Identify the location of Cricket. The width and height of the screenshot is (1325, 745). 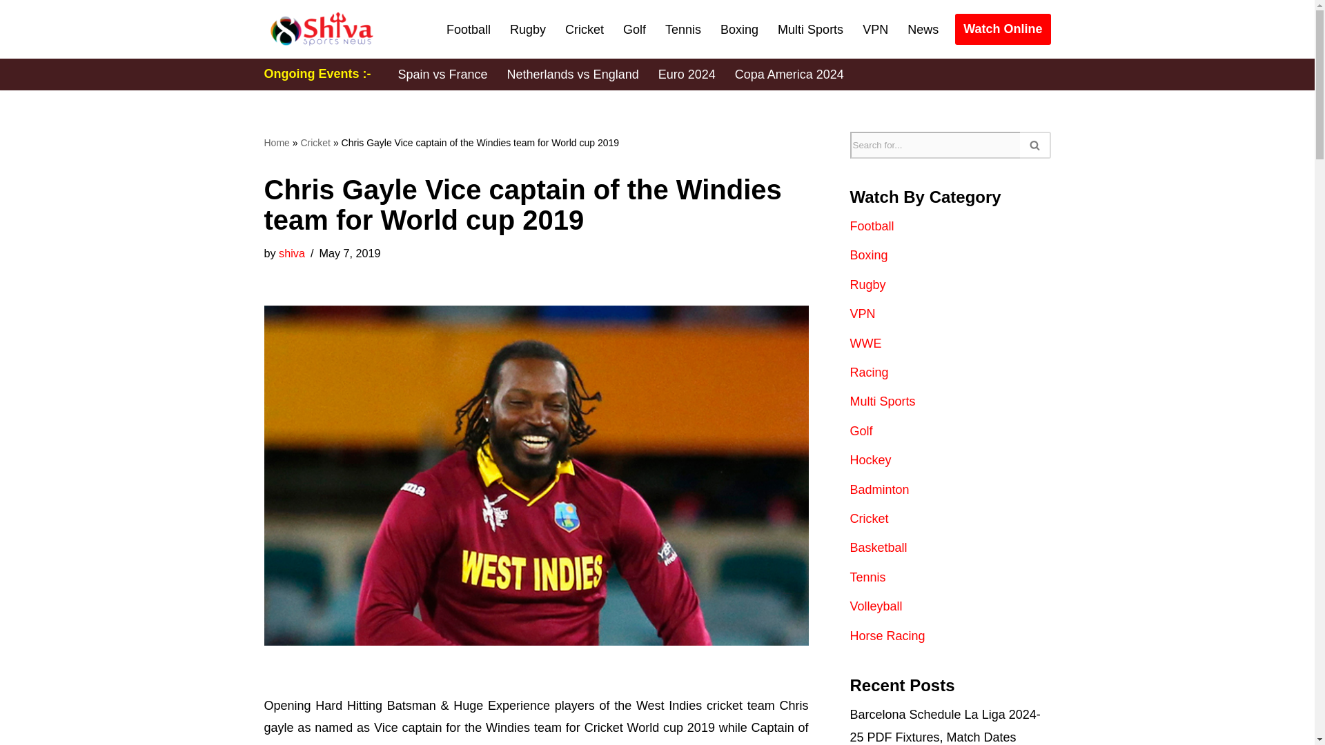
(315, 142).